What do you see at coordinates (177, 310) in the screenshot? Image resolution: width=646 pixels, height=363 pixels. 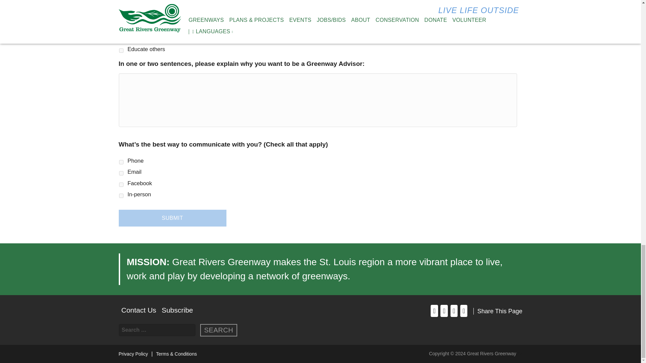 I see `Subscribe` at bounding box center [177, 310].